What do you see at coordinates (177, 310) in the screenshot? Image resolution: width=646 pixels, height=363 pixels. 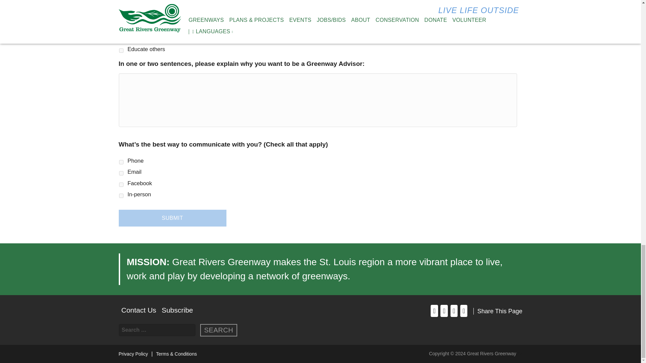 I see `Subscribe` at bounding box center [177, 310].